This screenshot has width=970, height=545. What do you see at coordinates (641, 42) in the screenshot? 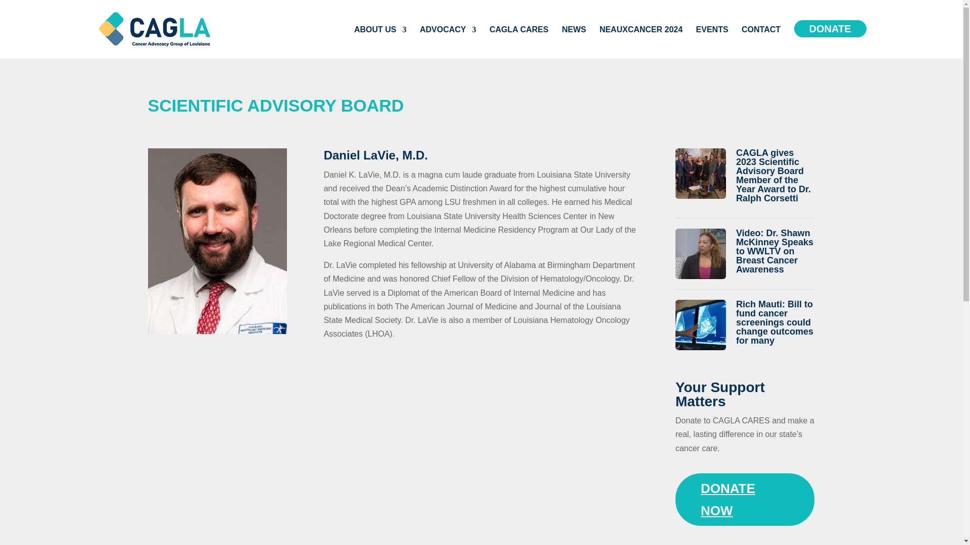
I see `NEAUXCANCER 2024` at bounding box center [641, 42].